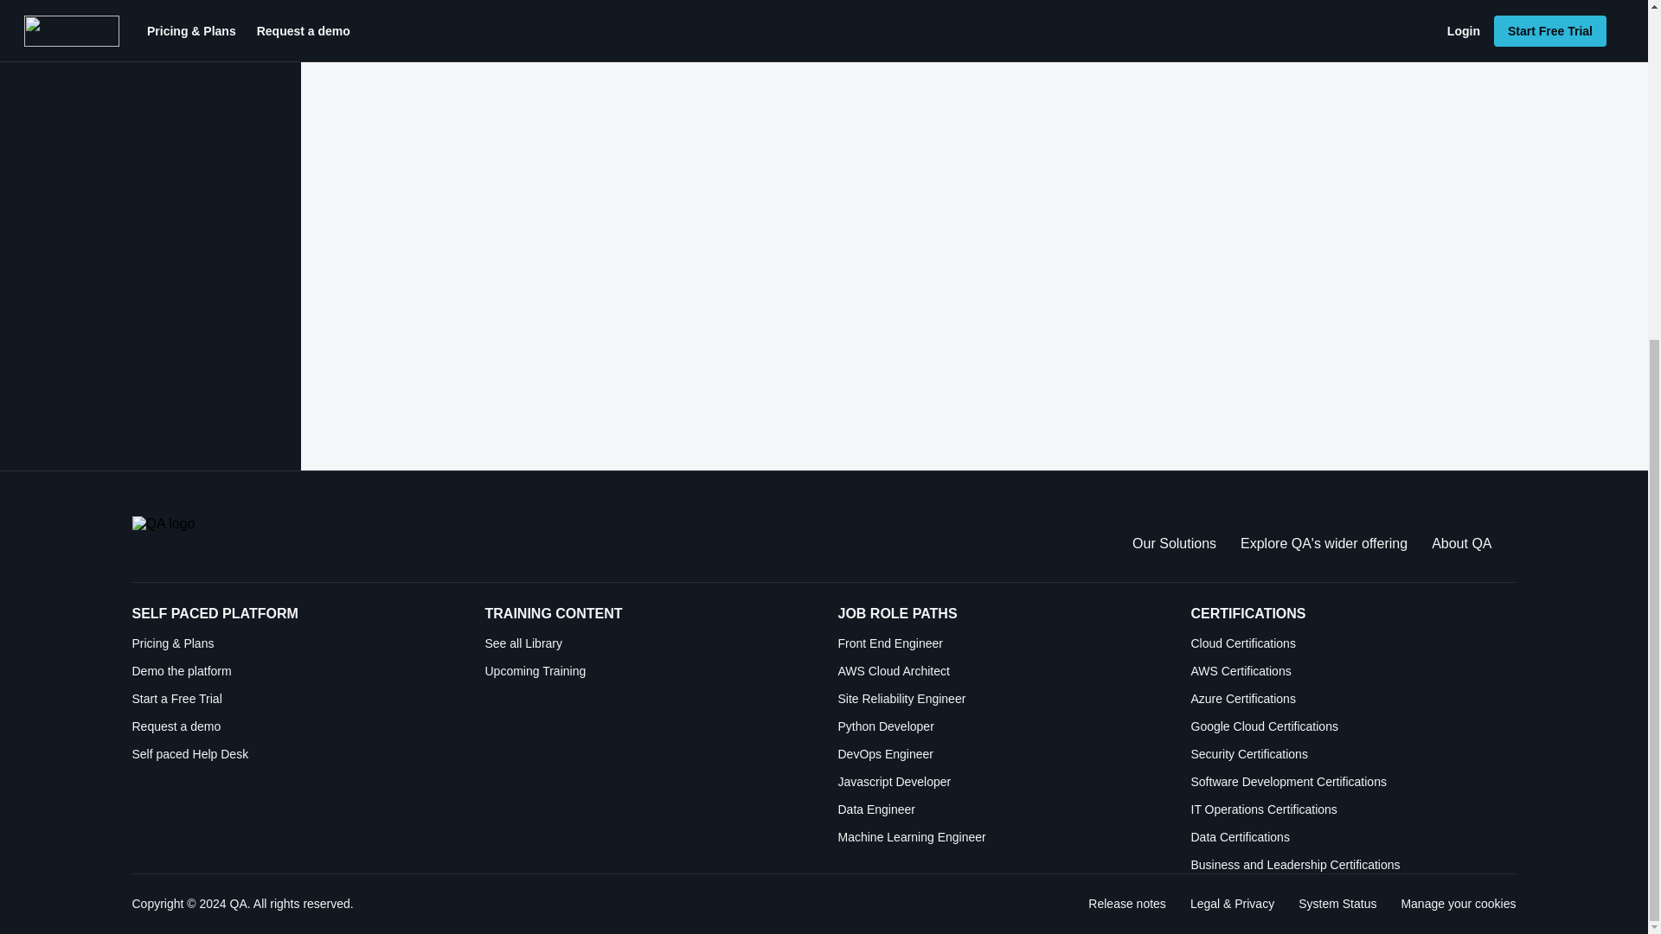  What do you see at coordinates (294, 671) in the screenshot?
I see `Demo the platform` at bounding box center [294, 671].